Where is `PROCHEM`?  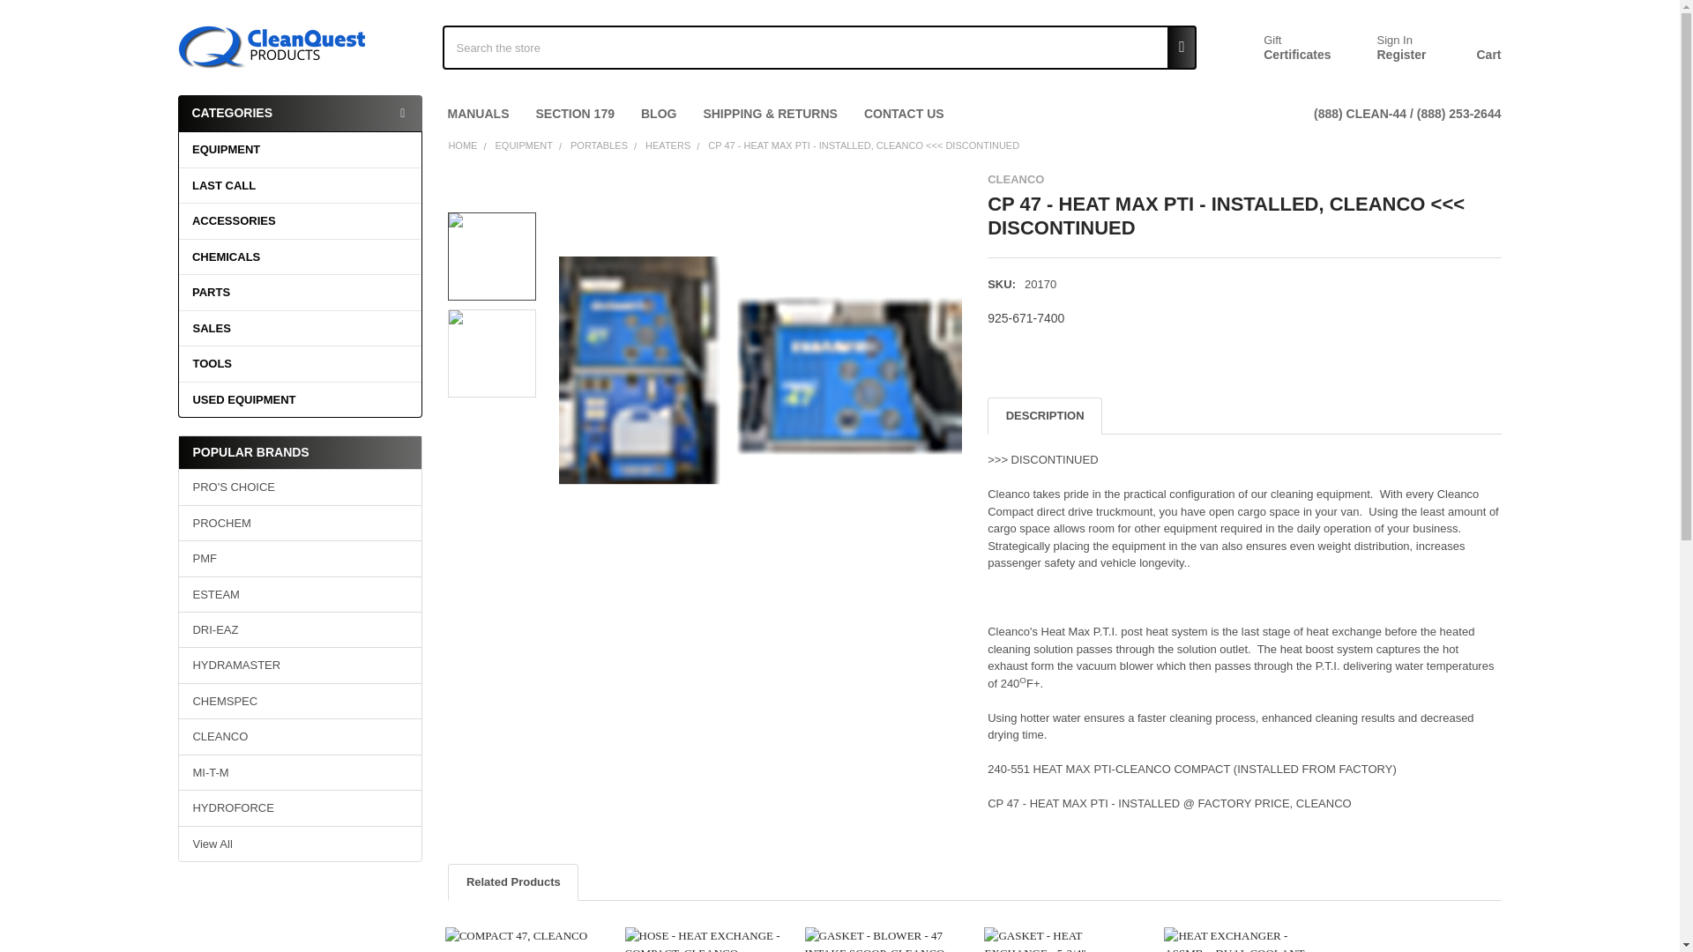
PROCHEM is located at coordinates (300, 524).